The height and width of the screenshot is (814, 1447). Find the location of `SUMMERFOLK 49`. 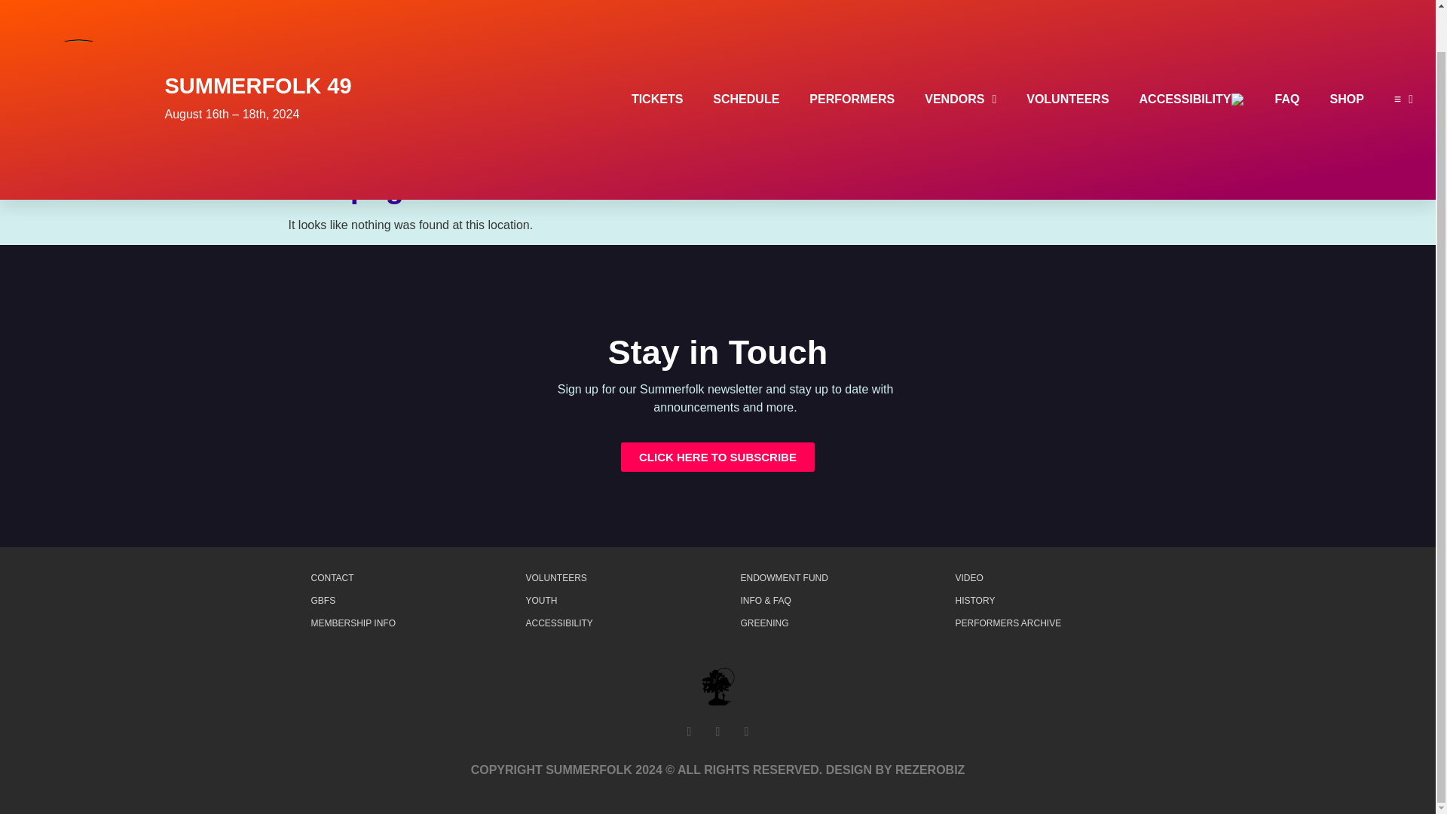

SUMMERFOLK 49 is located at coordinates (258, 42).